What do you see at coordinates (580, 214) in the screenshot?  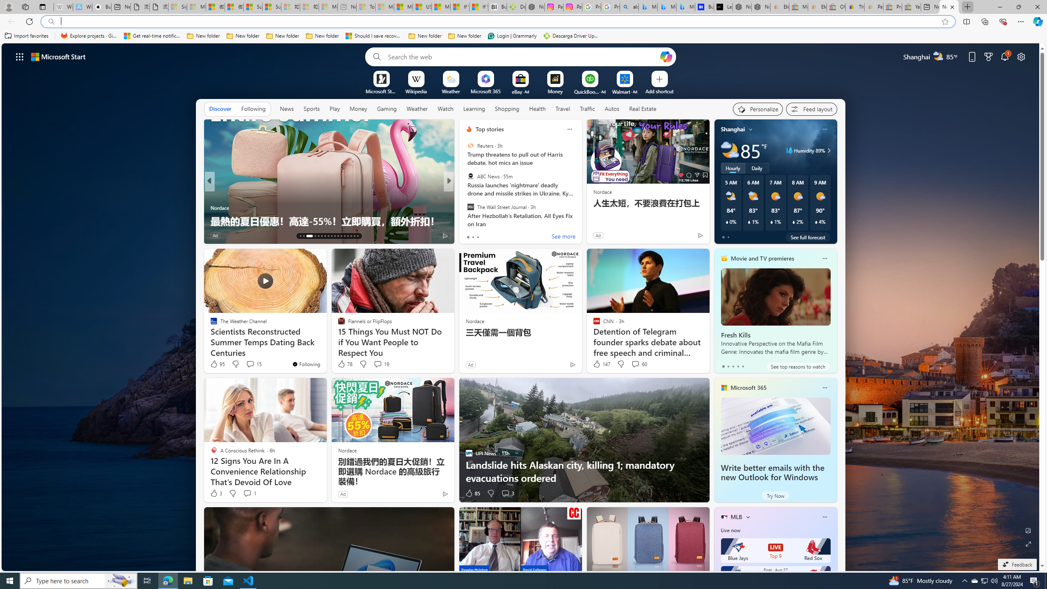 I see `Avoid These 18 Things to Make A Good Name For Yourself` at bounding box center [580, 214].